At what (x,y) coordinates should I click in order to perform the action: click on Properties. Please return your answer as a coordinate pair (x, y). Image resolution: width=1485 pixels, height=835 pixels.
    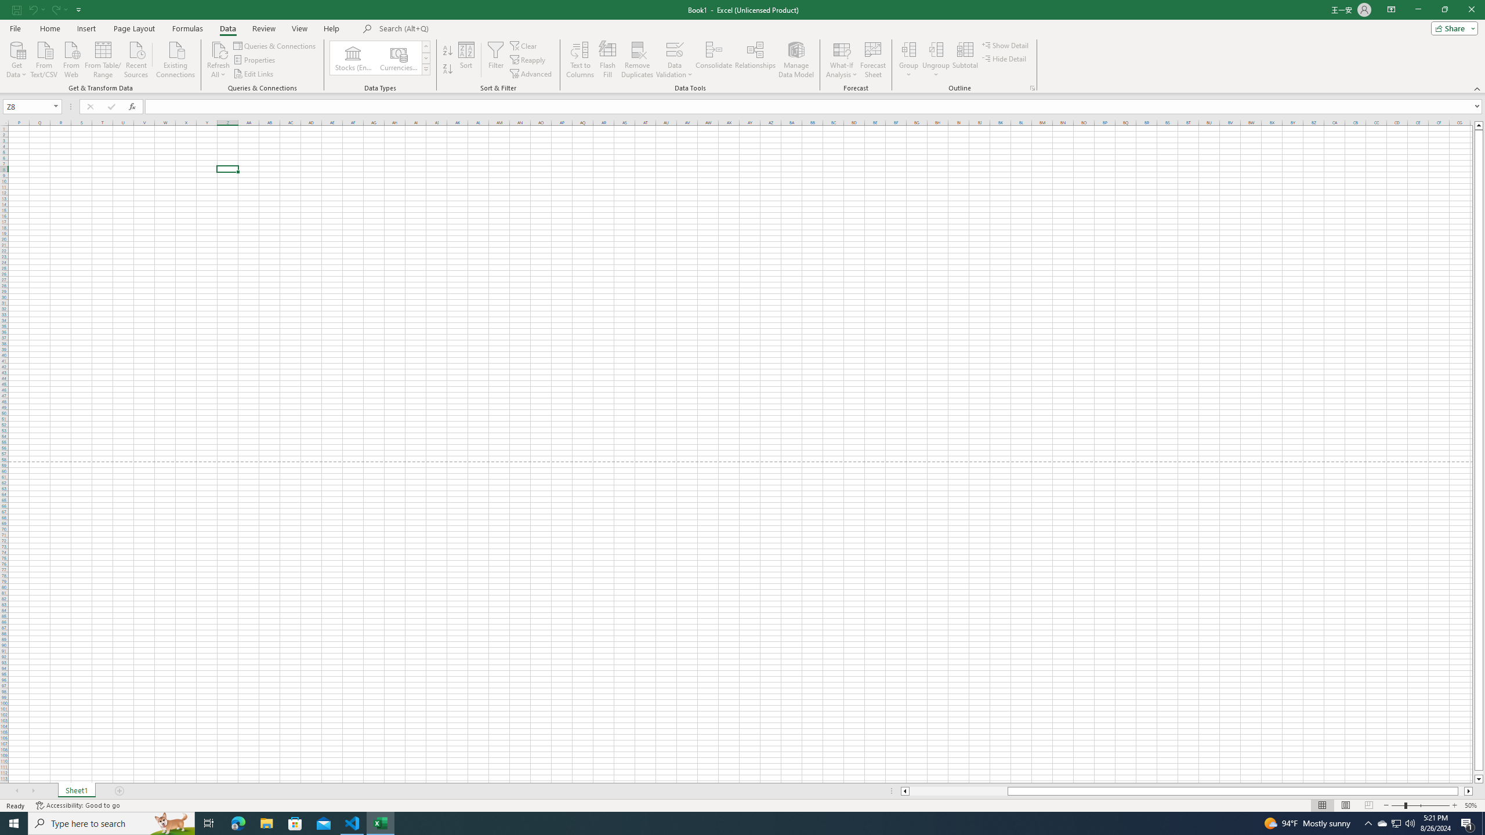
    Looking at the image, I should click on (255, 60).